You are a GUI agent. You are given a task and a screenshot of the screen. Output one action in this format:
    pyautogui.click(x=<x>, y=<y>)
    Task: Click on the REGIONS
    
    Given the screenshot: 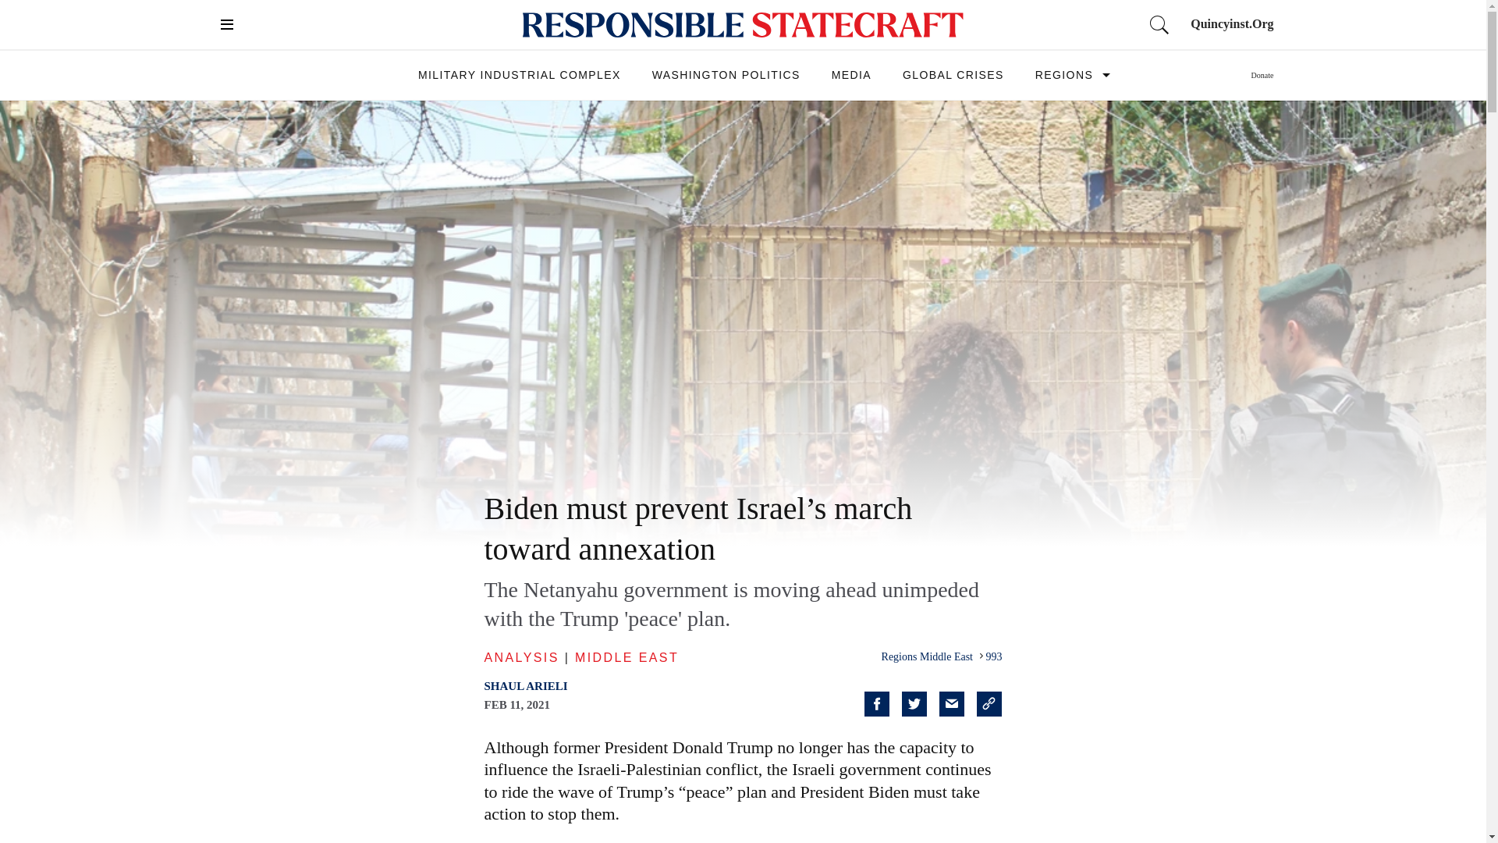 What is the action you would take?
    pyautogui.click(x=1064, y=74)
    